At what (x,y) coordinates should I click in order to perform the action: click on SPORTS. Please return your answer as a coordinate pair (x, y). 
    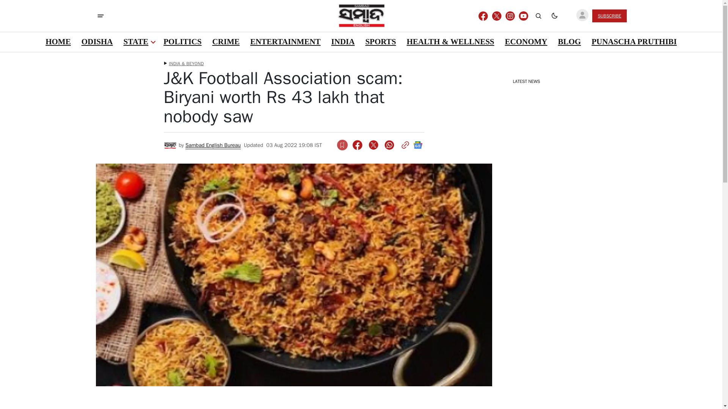
    Looking at the image, I should click on (380, 42).